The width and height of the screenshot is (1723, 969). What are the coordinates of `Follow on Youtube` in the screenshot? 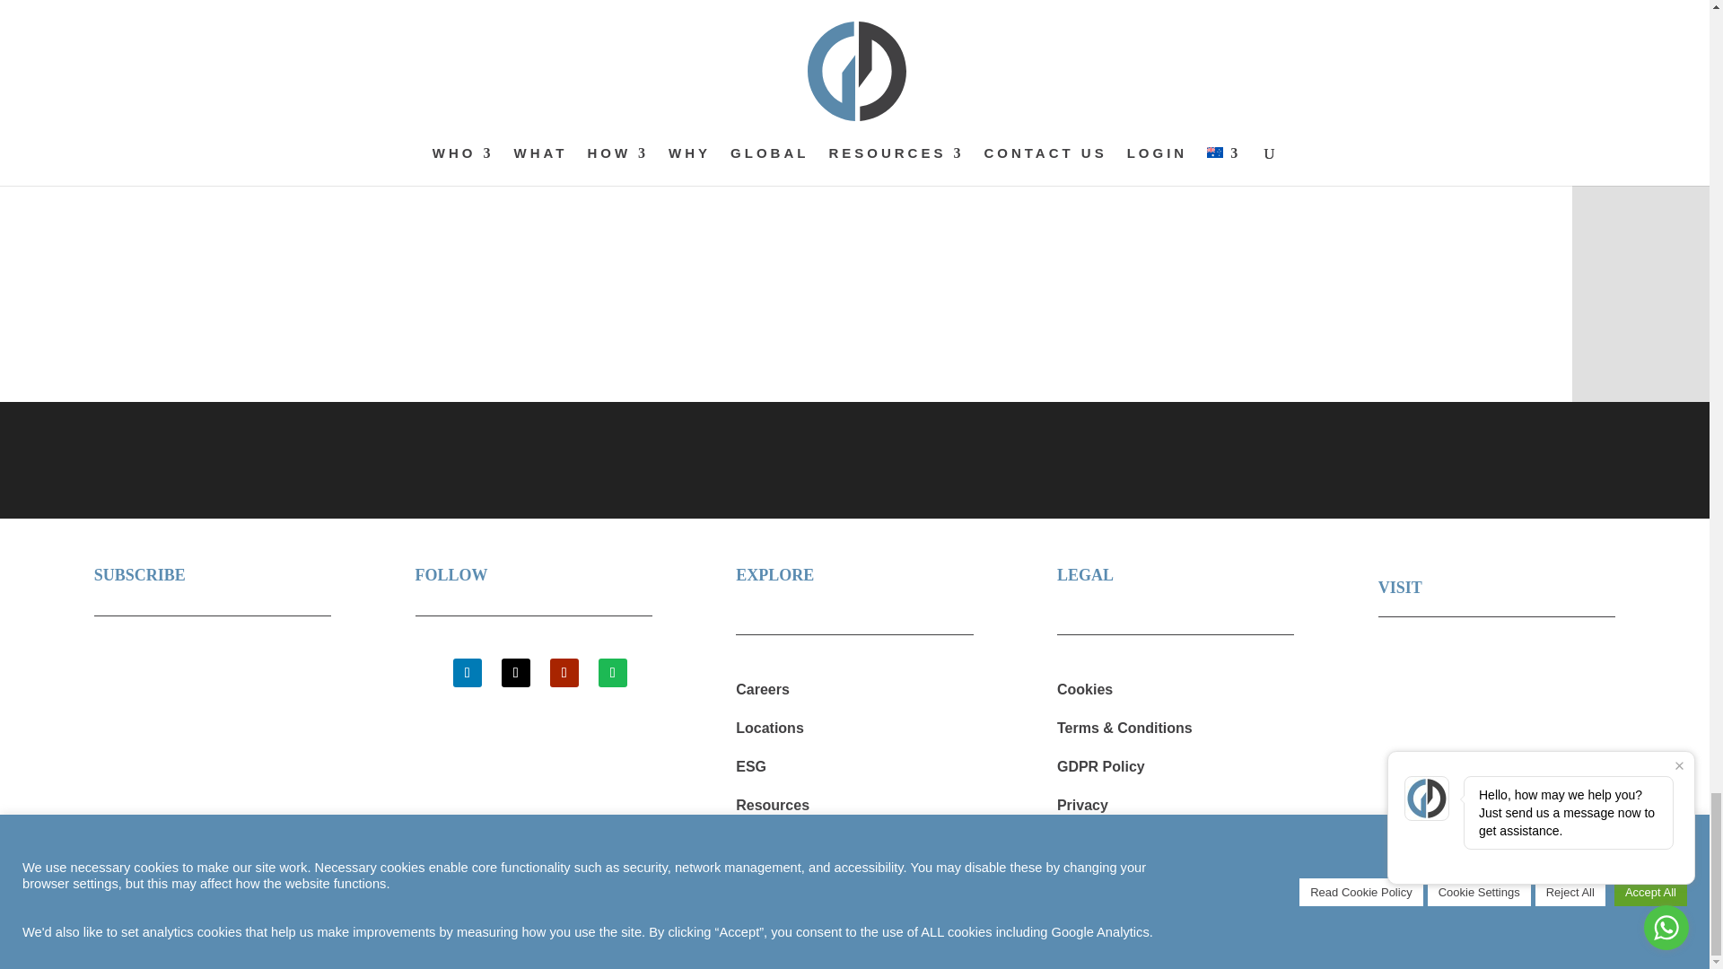 It's located at (564, 673).